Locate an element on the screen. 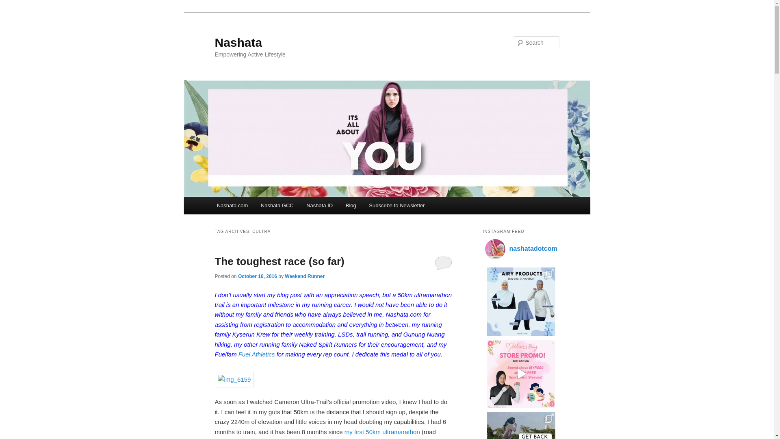 The height and width of the screenshot is (439, 780). my first 50km ultramarathon is located at coordinates (382, 432).